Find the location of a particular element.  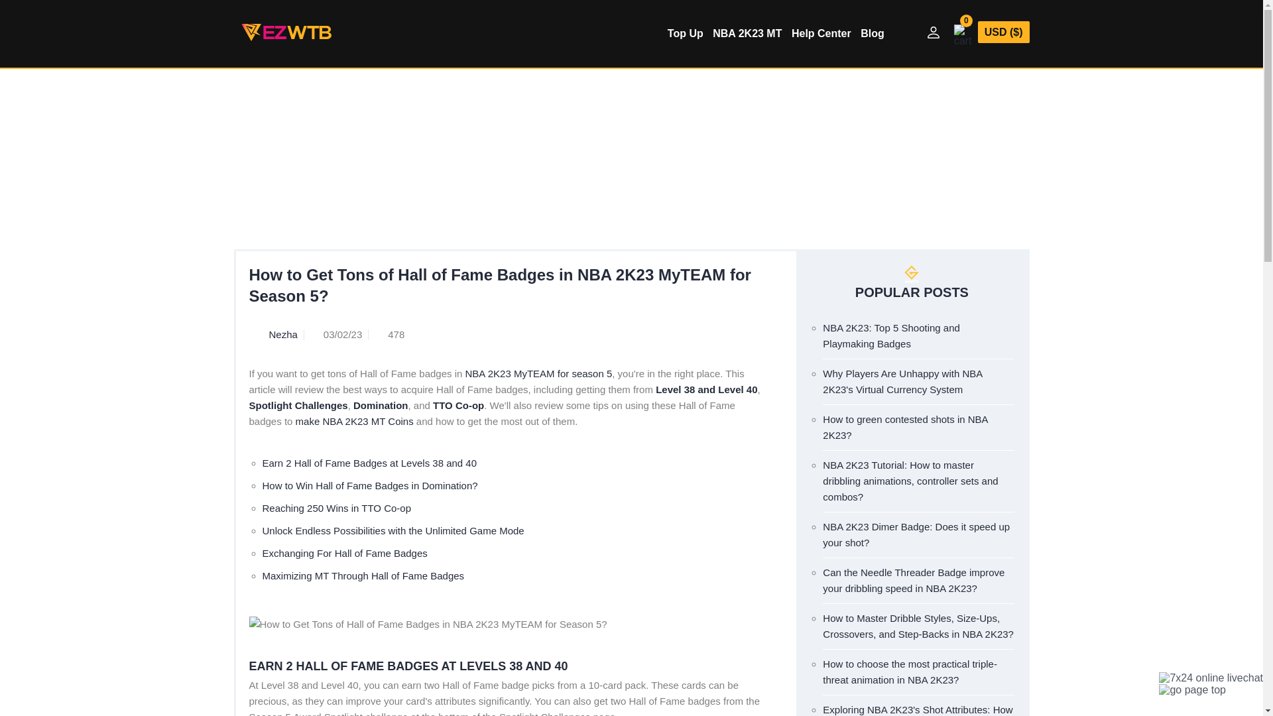

How to Win Hall of Fame Badges in Domination? is located at coordinates (370, 485).